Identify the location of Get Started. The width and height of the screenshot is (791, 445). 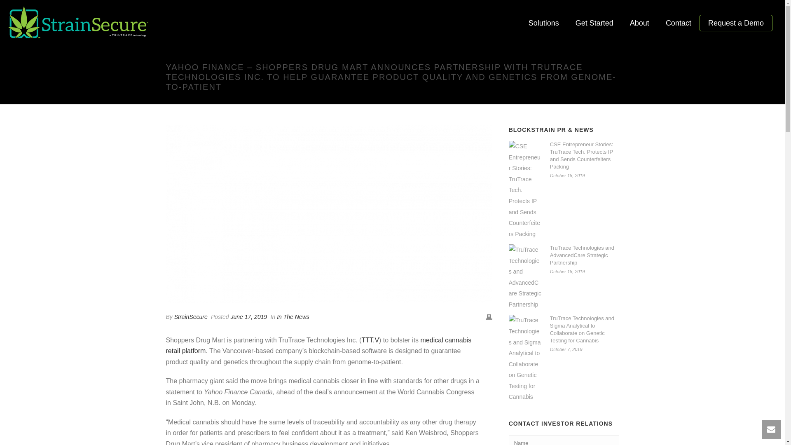
(594, 23).